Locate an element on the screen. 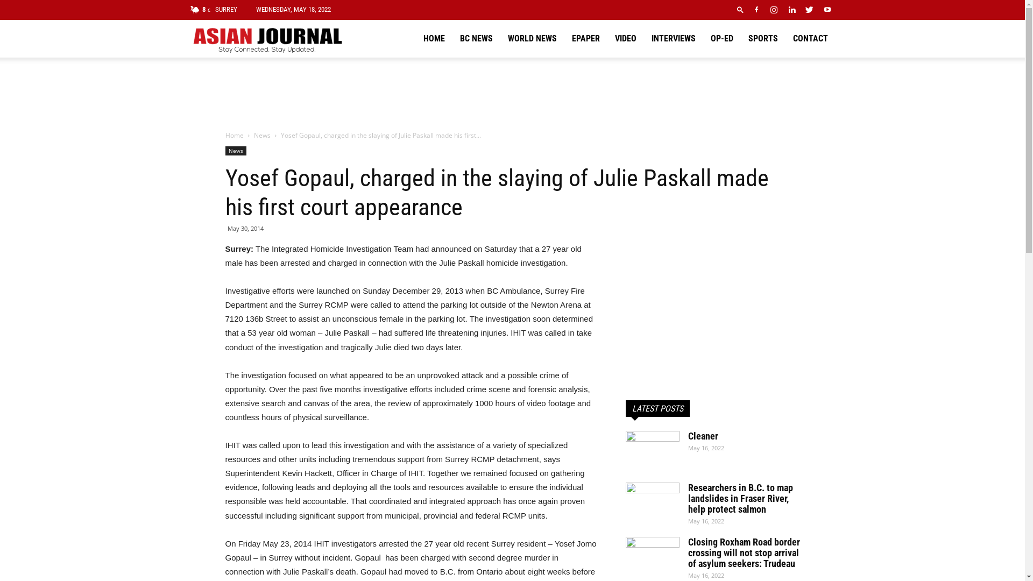  HOME is located at coordinates (434, 39).